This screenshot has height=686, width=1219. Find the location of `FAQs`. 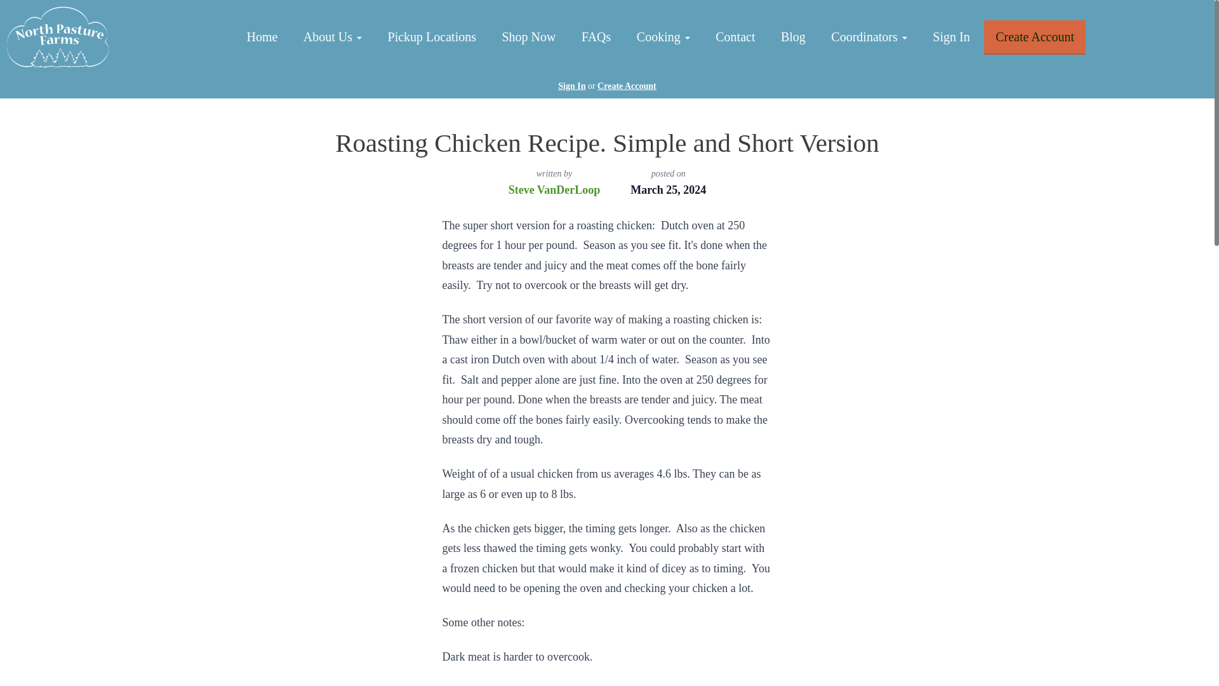

FAQs is located at coordinates (596, 38).